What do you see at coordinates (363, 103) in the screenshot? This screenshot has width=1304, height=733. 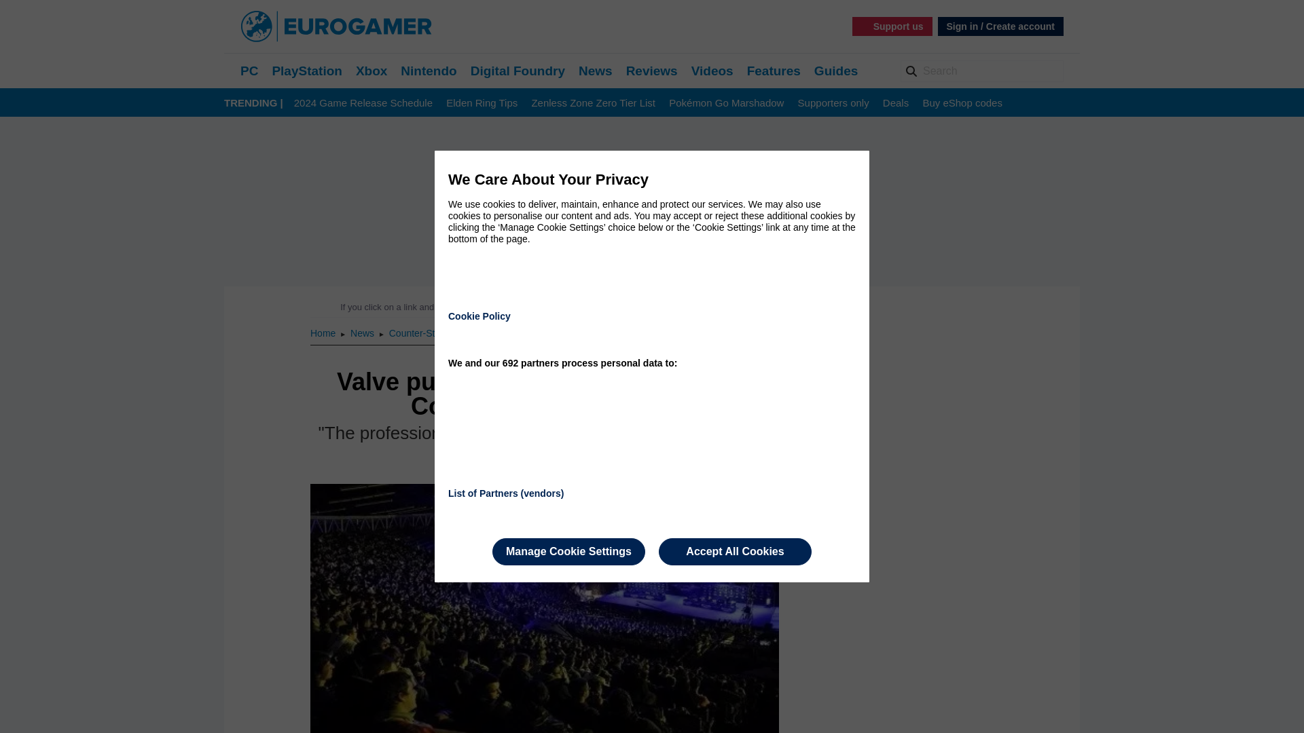 I see `2024 Game Release Schedule` at bounding box center [363, 103].